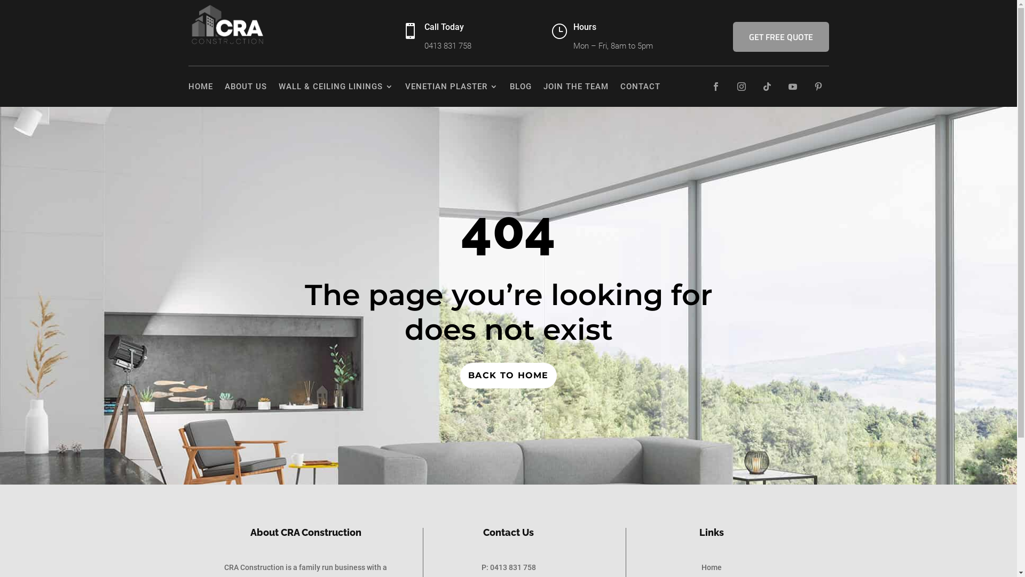 This screenshot has height=577, width=1025. Describe the element at coordinates (513, 567) in the screenshot. I see `0413 831 758` at that location.